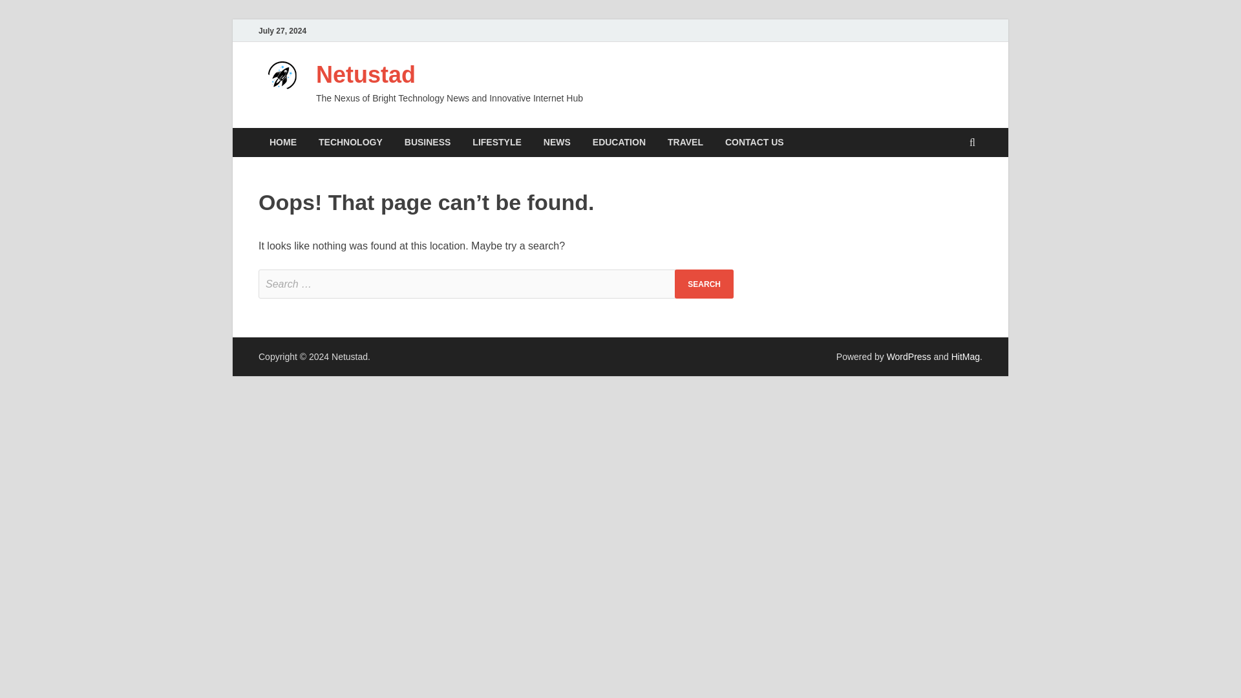 Image resolution: width=1241 pixels, height=698 pixels. I want to click on TRAVEL, so click(685, 142).